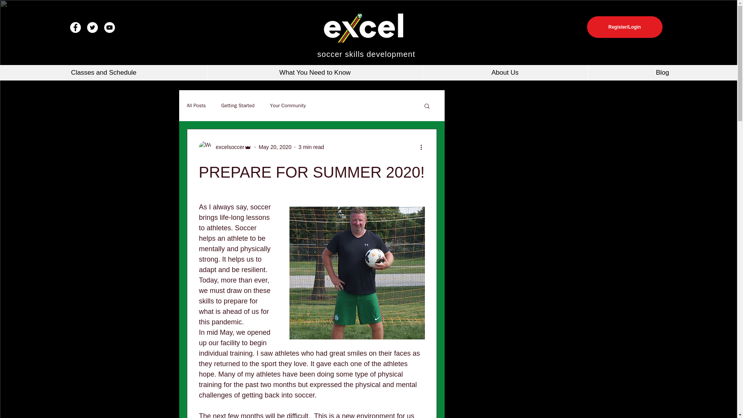 This screenshot has height=418, width=743. I want to click on All Posts, so click(196, 105).